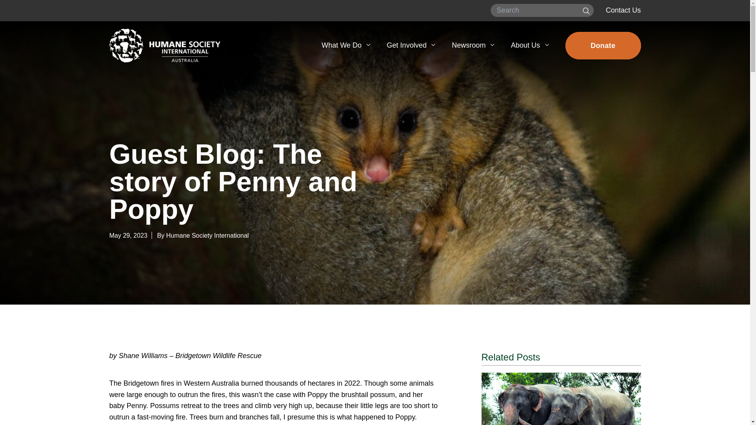 Image resolution: width=756 pixels, height=425 pixels. What do you see at coordinates (345, 45) in the screenshot?
I see `What We Do` at bounding box center [345, 45].